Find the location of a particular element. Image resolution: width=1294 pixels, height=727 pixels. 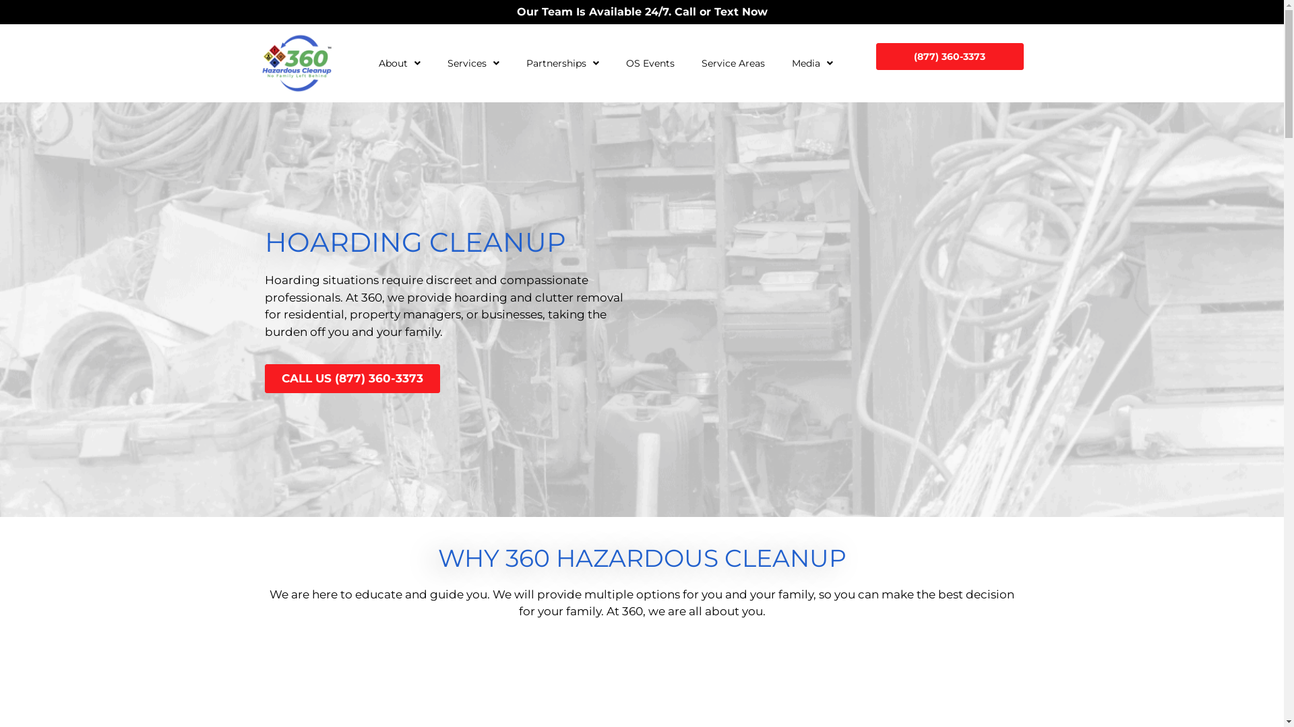

About is located at coordinates (400, 63).